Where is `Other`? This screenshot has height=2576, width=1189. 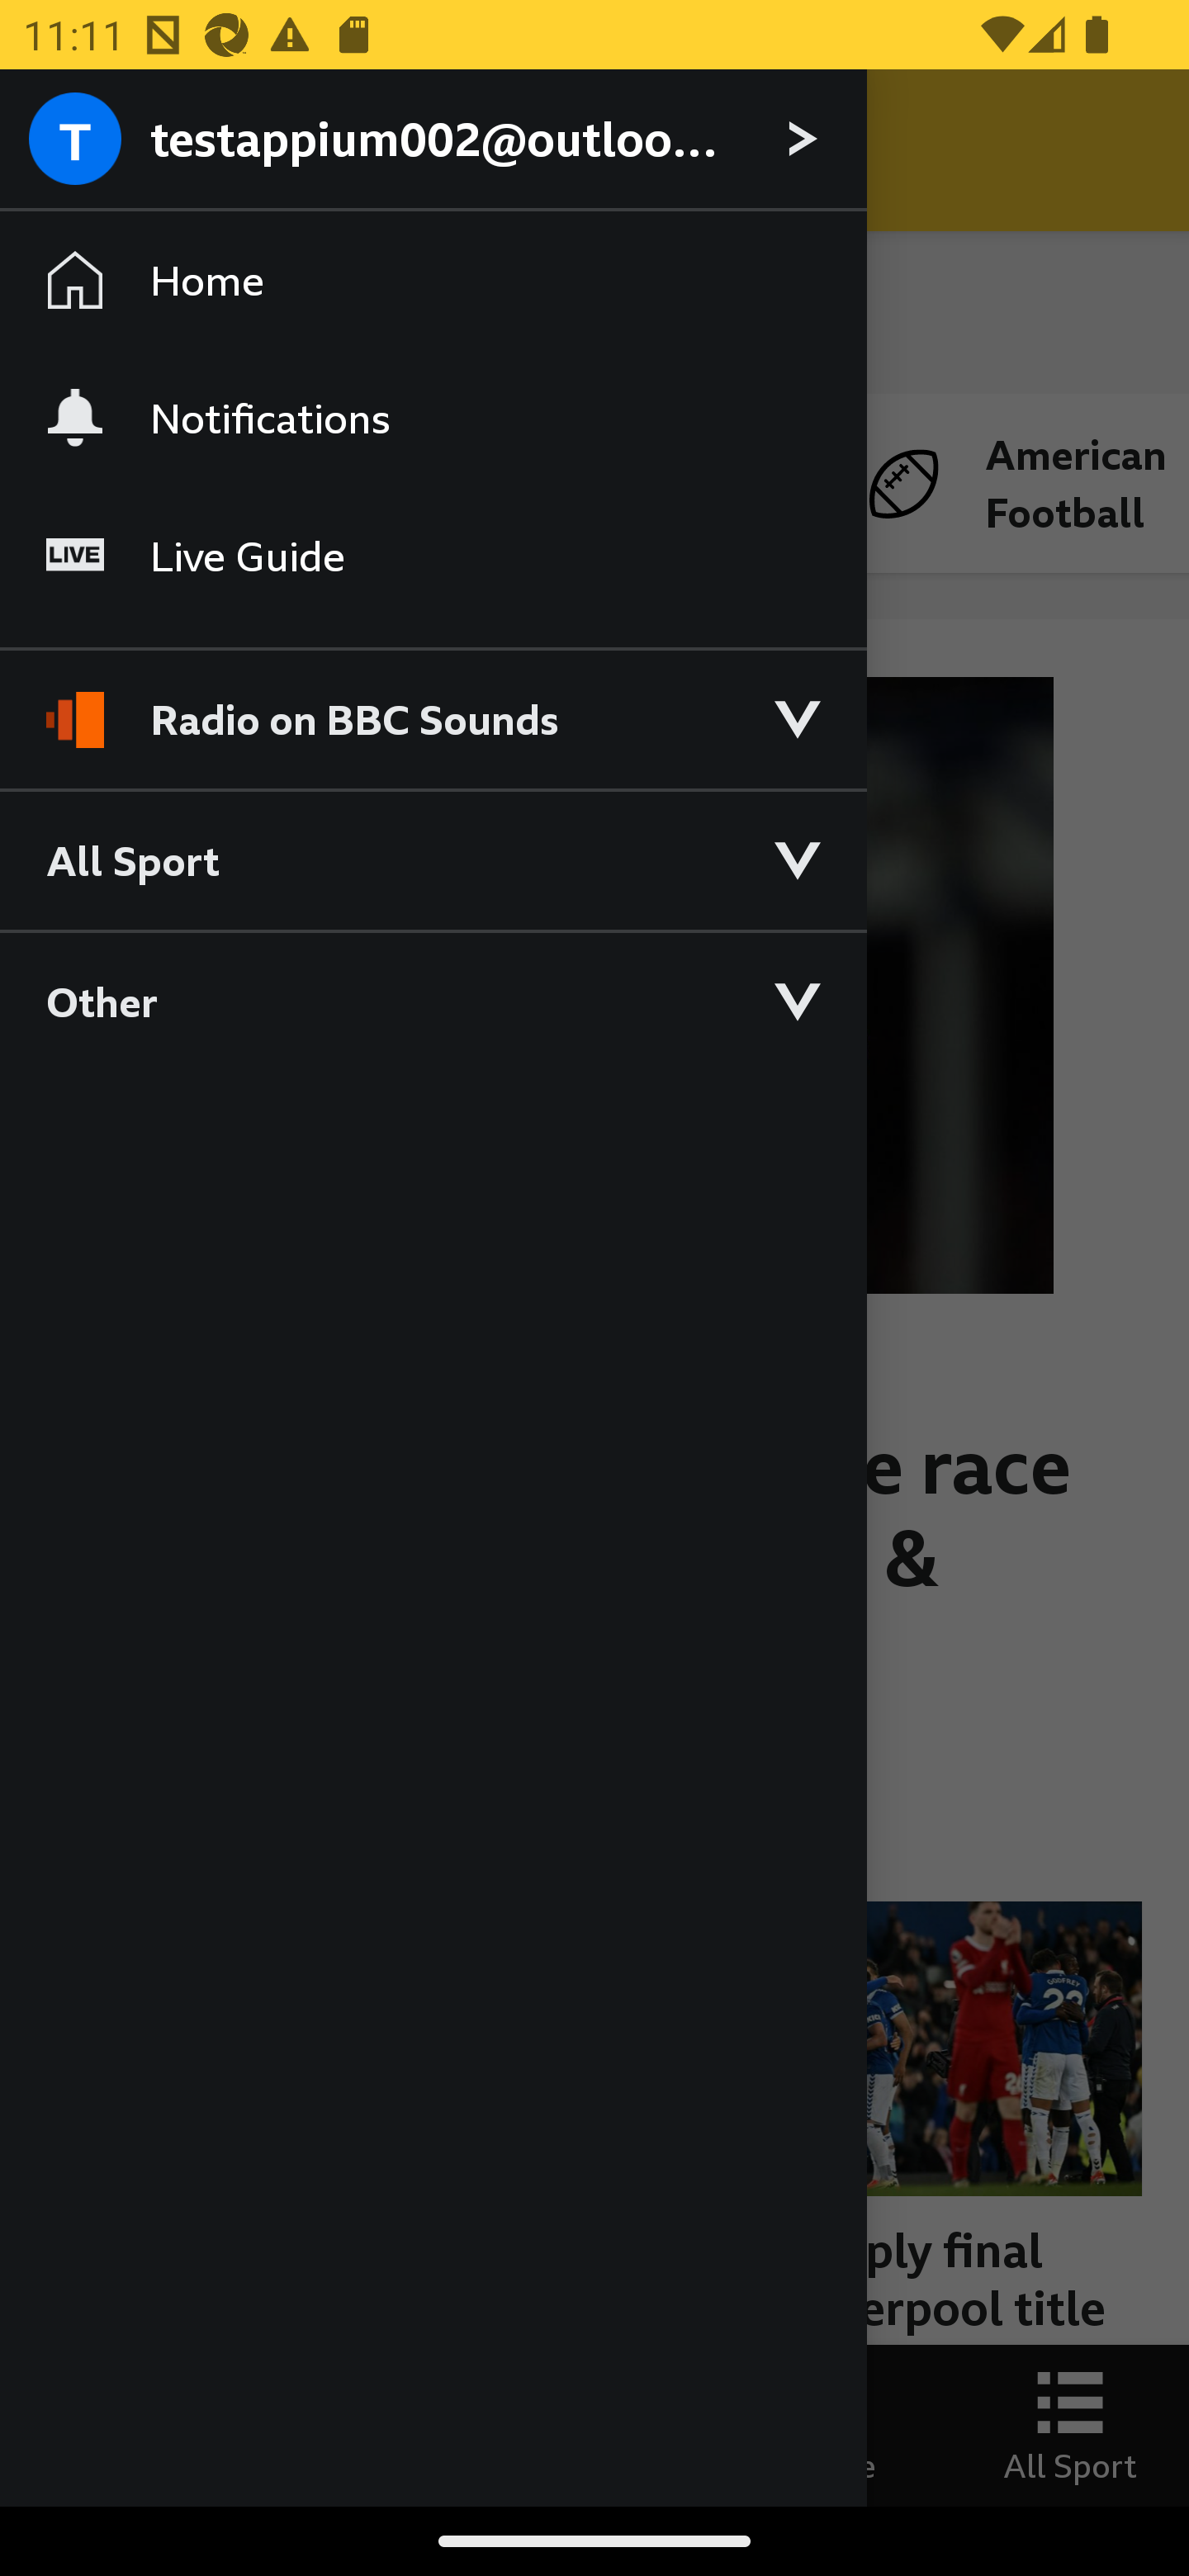 Other is located at coordinates (433, 1001).